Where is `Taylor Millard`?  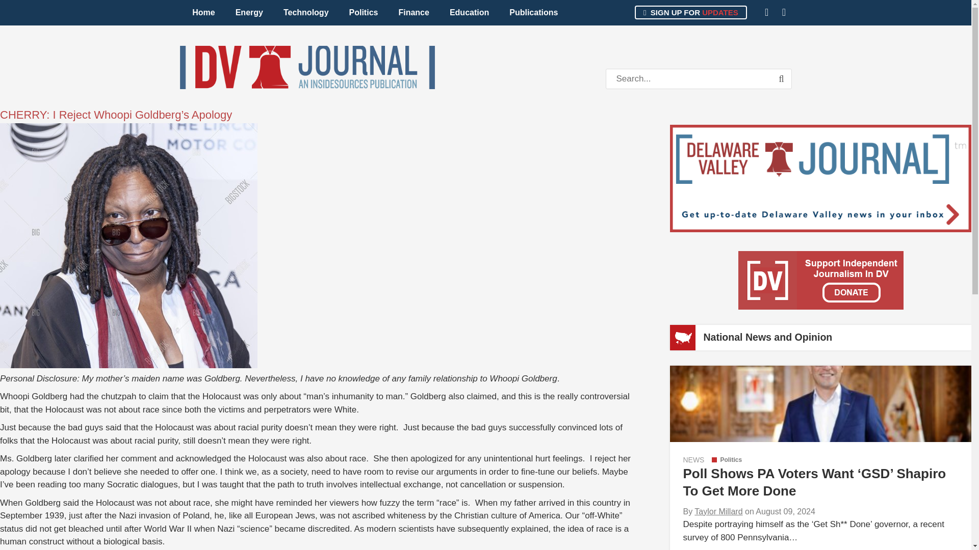
Taylor Millard is located at coordinates (718, 511).